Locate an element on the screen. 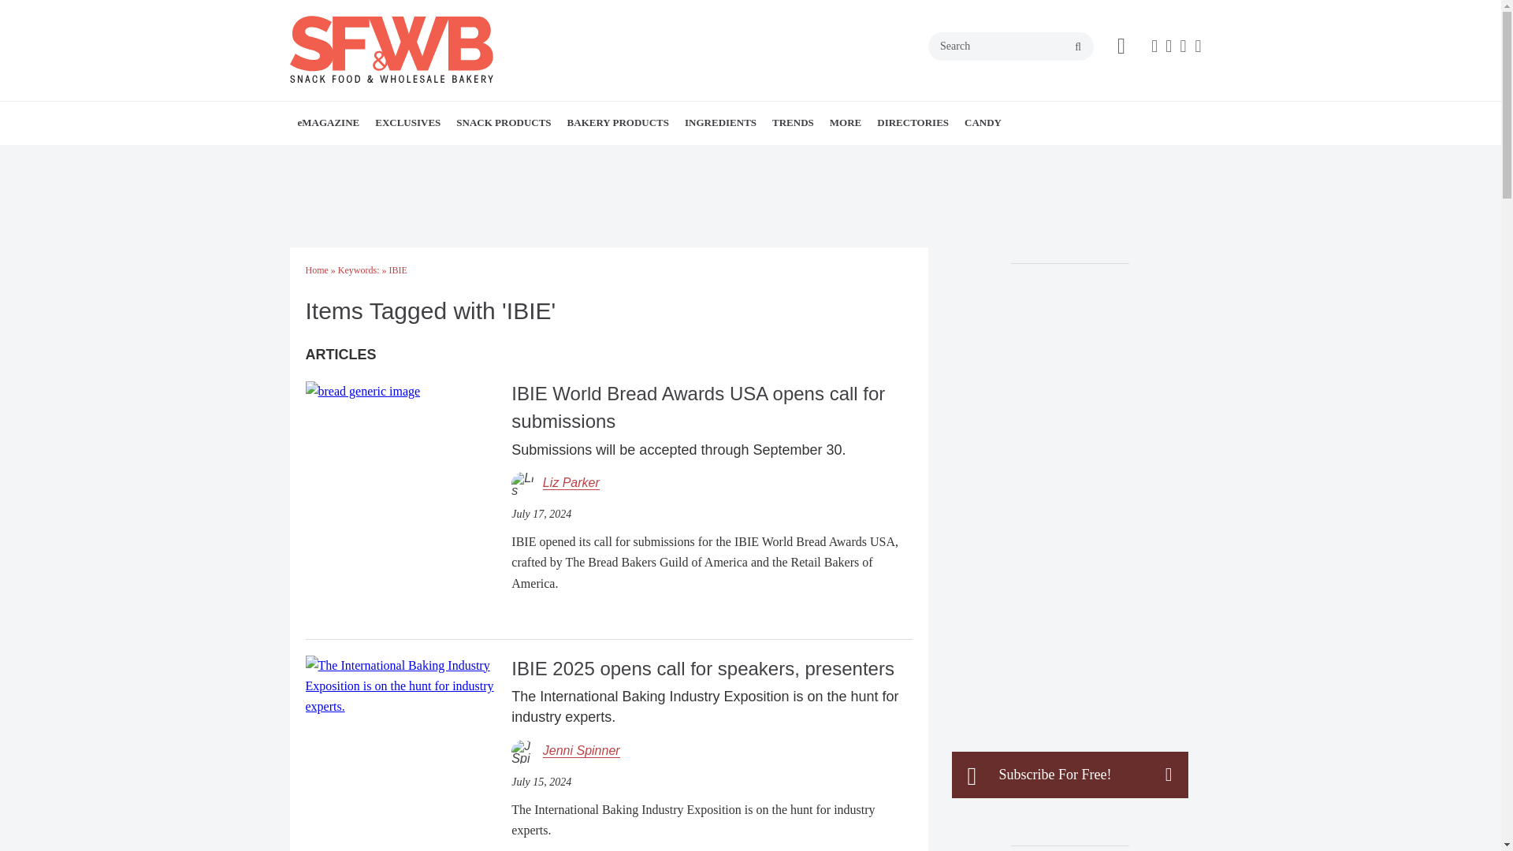  STATE OF THE INDUSTRY is located at coordinates (473, 158).